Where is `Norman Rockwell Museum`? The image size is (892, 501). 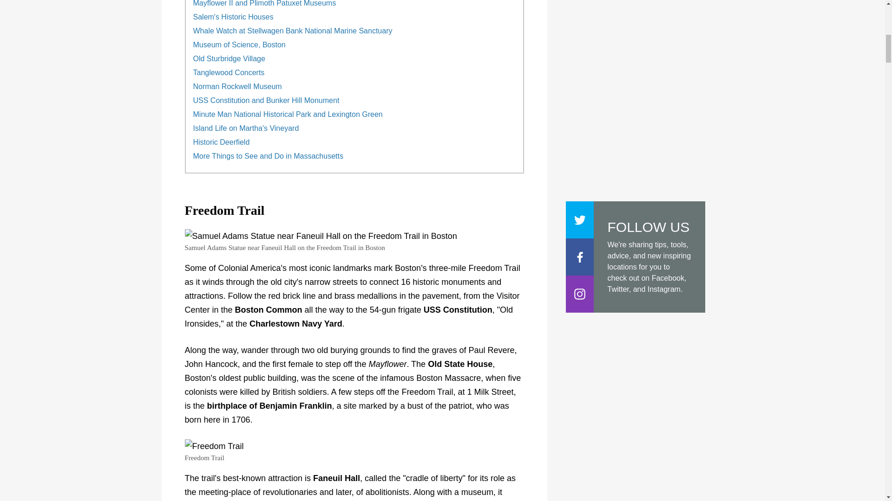
Norman Rockwell Museum is located at coordinates (237, 86).